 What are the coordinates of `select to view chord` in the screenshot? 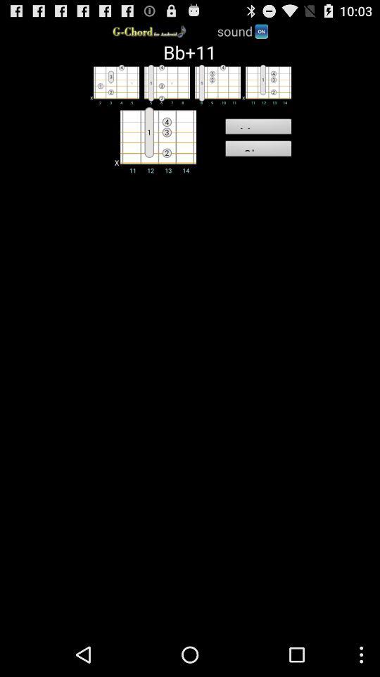 It's located at (114, 84).